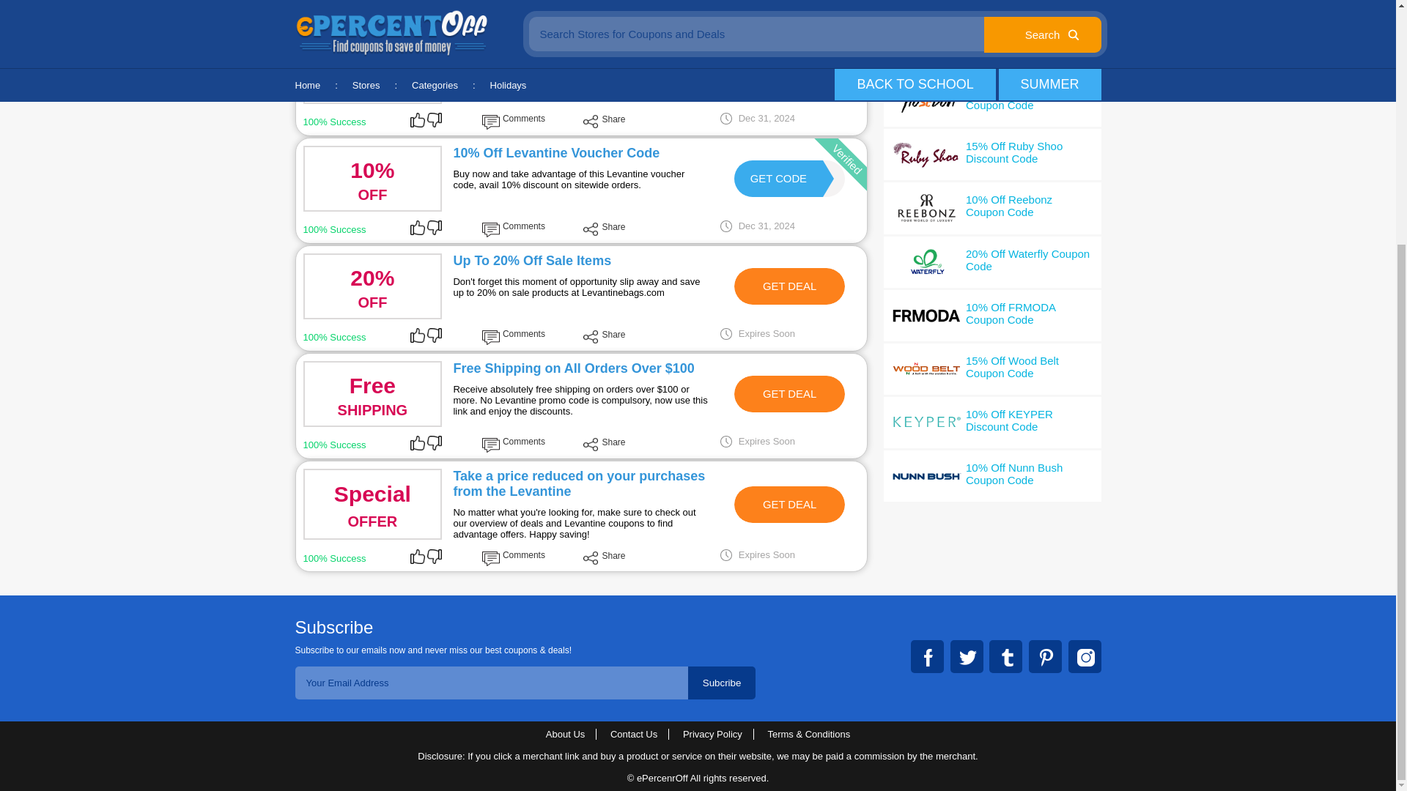 This screenshot has height=791, width=1407. I want to click on GET DEAL, so click(790, 286).